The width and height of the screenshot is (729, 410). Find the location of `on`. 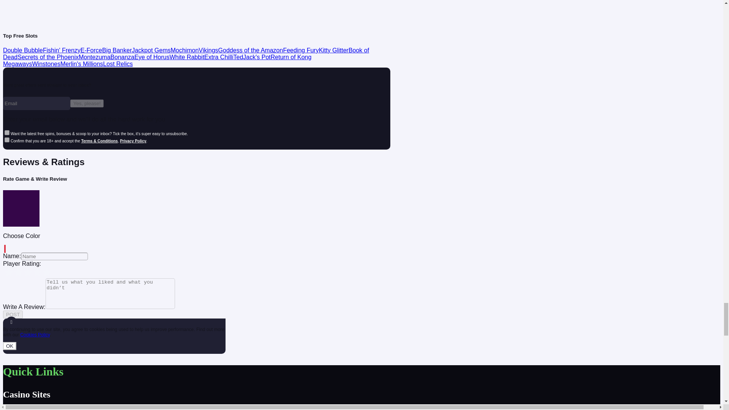

on is located at coordinates (7, 133).